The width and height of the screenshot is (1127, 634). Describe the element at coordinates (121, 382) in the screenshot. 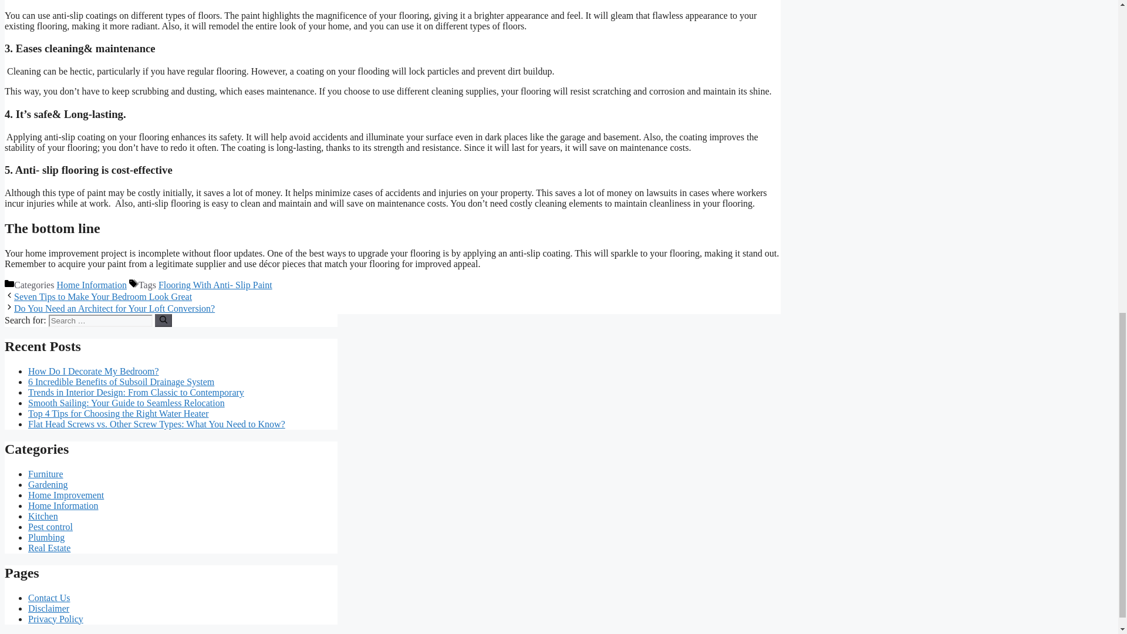

I see `6 Incredible Benefits of Subsoil Drainage System` at that location.